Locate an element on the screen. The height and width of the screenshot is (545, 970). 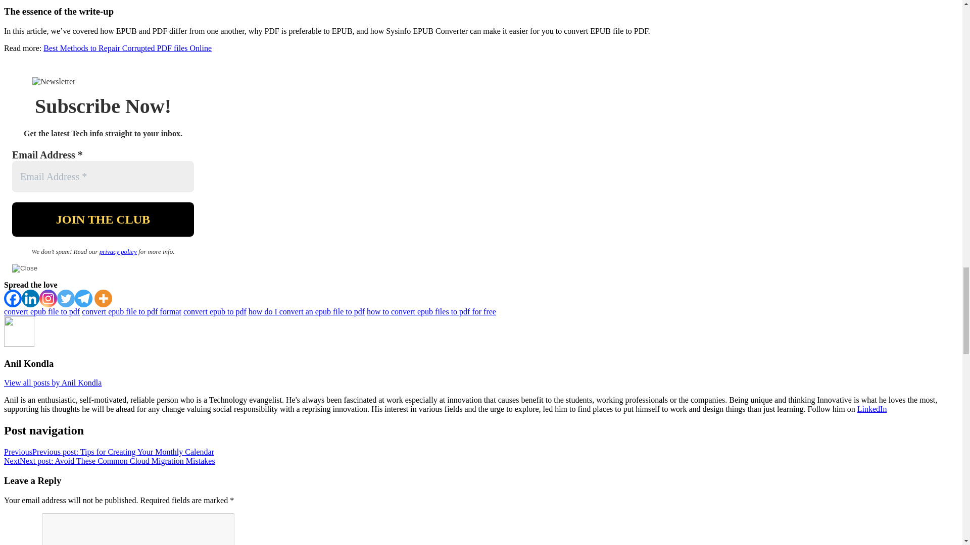
Linkedin is located at coordinates (30, 298).